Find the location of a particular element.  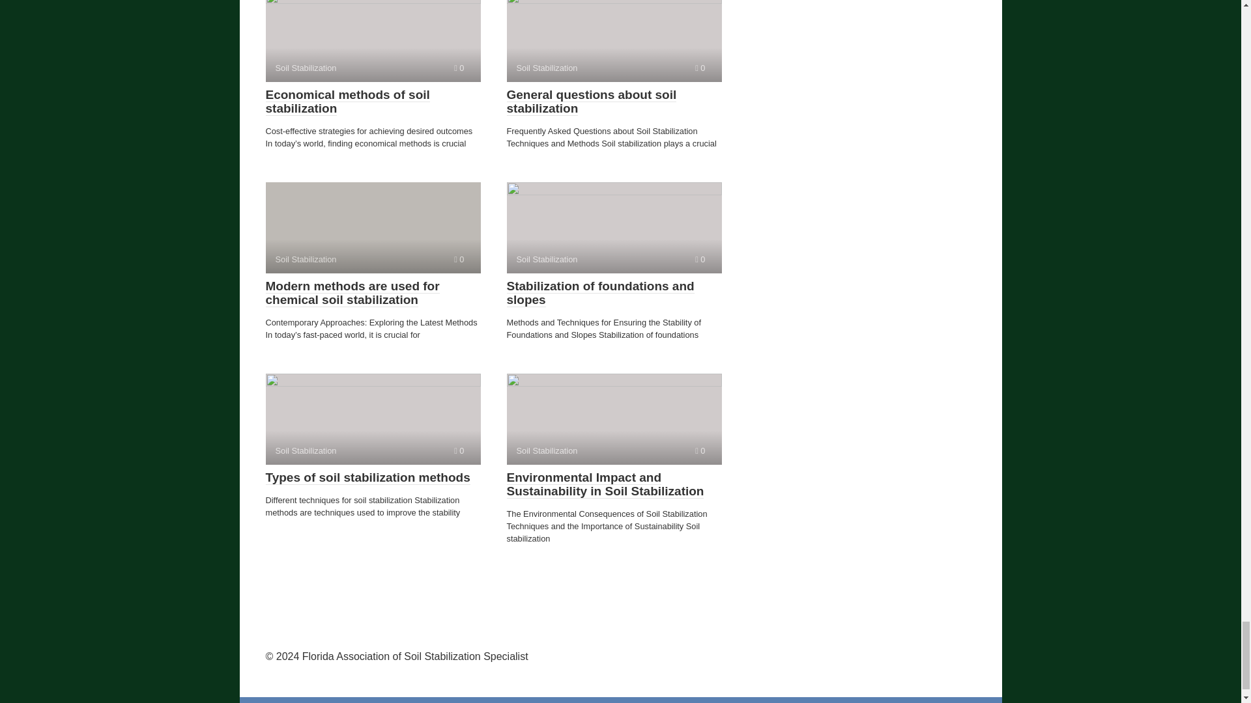

Comments is located at coordinates (614, 419).